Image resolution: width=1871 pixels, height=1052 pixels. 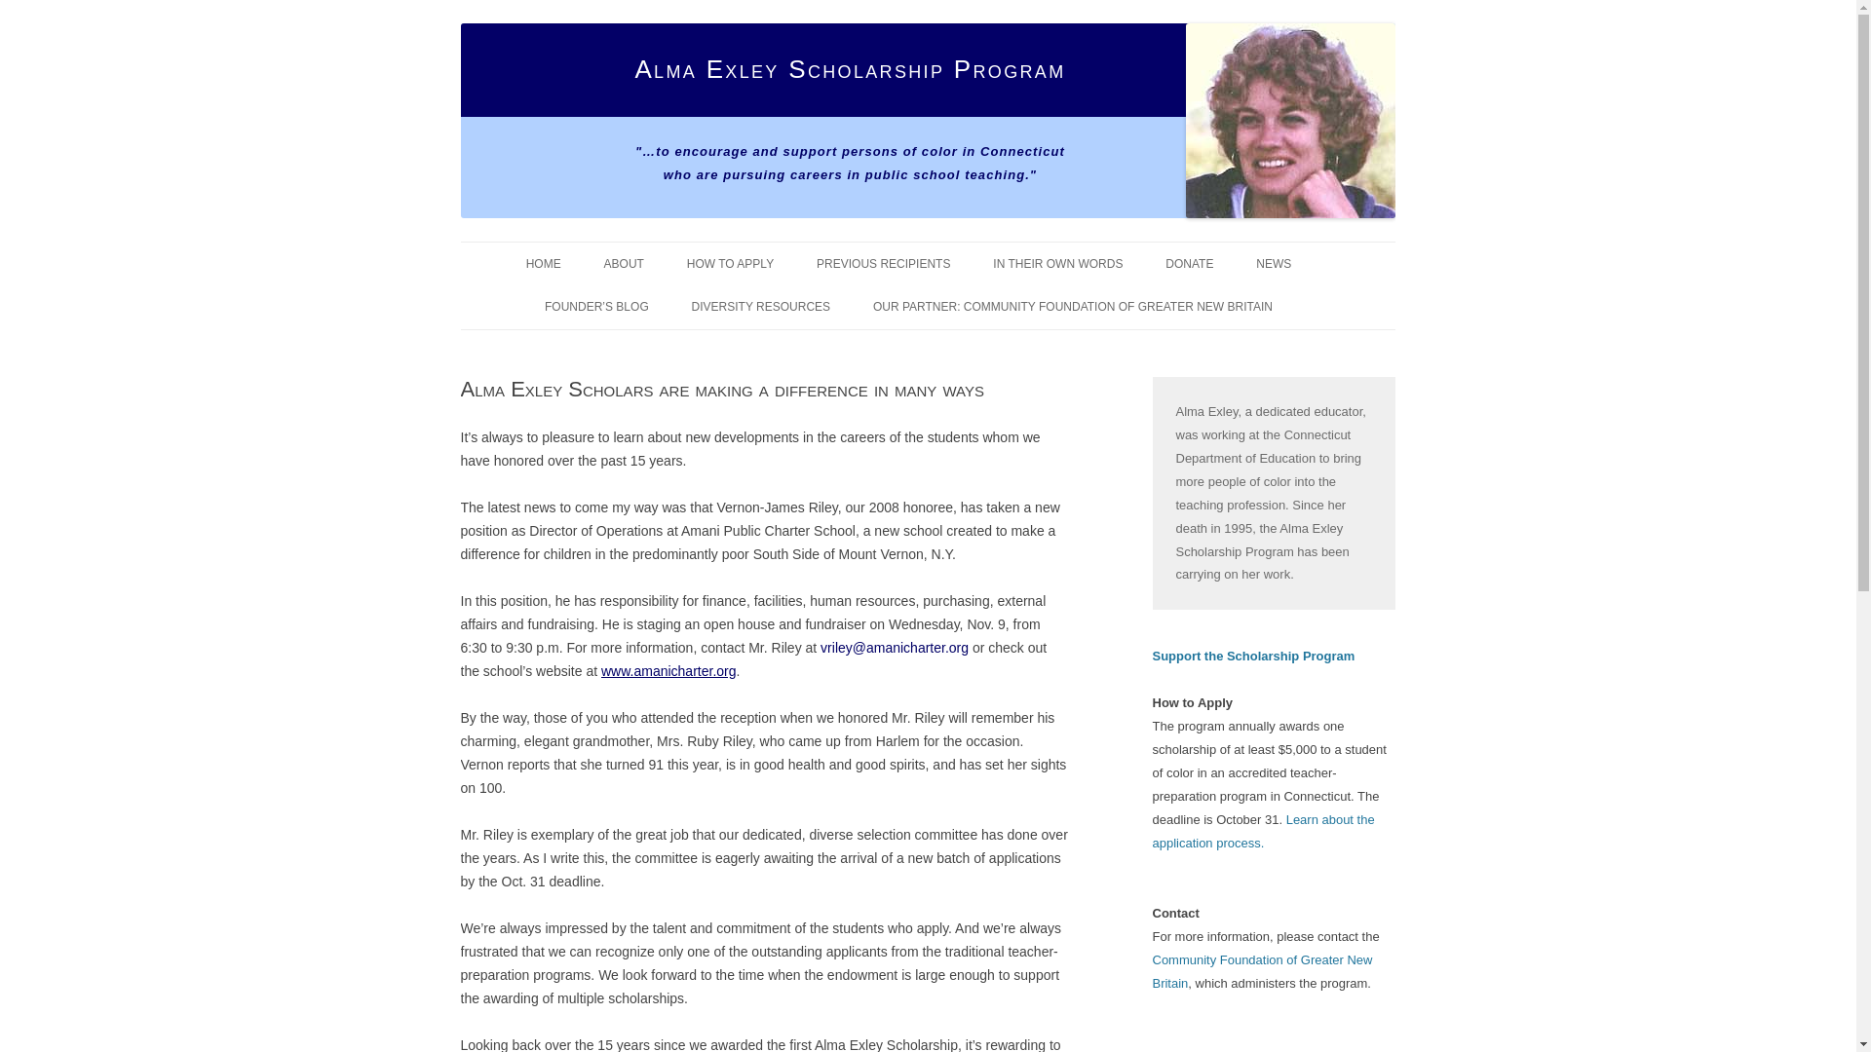 I want to click on DONATE, so click(x=1189, y=263).